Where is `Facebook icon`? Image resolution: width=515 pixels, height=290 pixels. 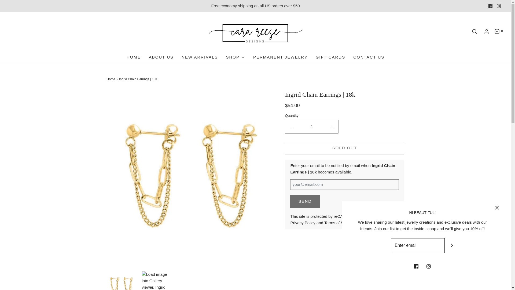
Facebook icon is located at coordinates (490, 6).